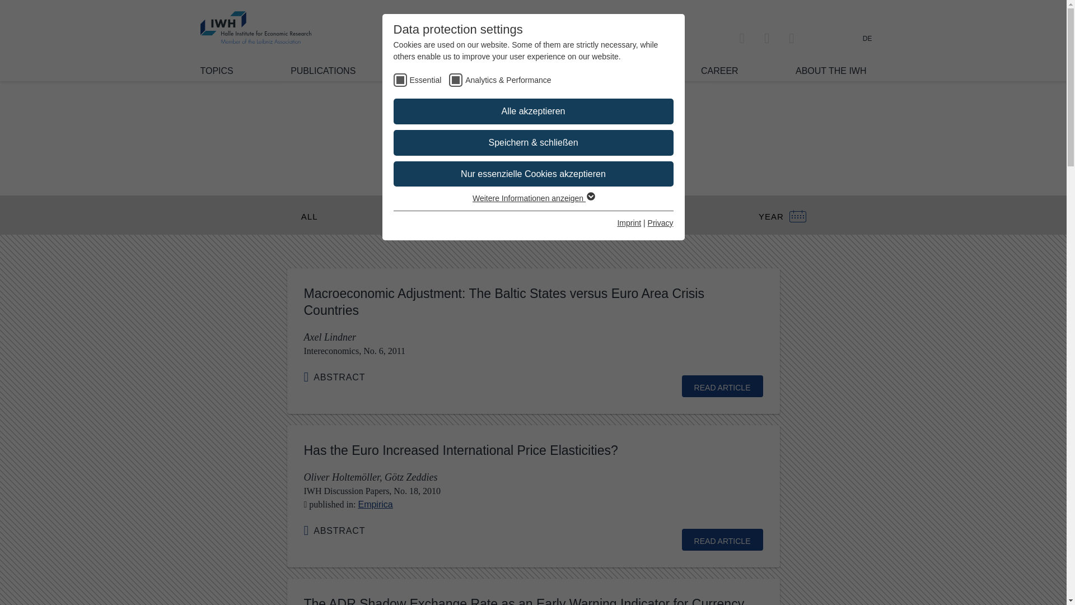 The width and height of the screenshot is (1075, 605). Describe the element at coordinates (322, 71) in the screenshot. I see `PUBLICATIONS` at that location.